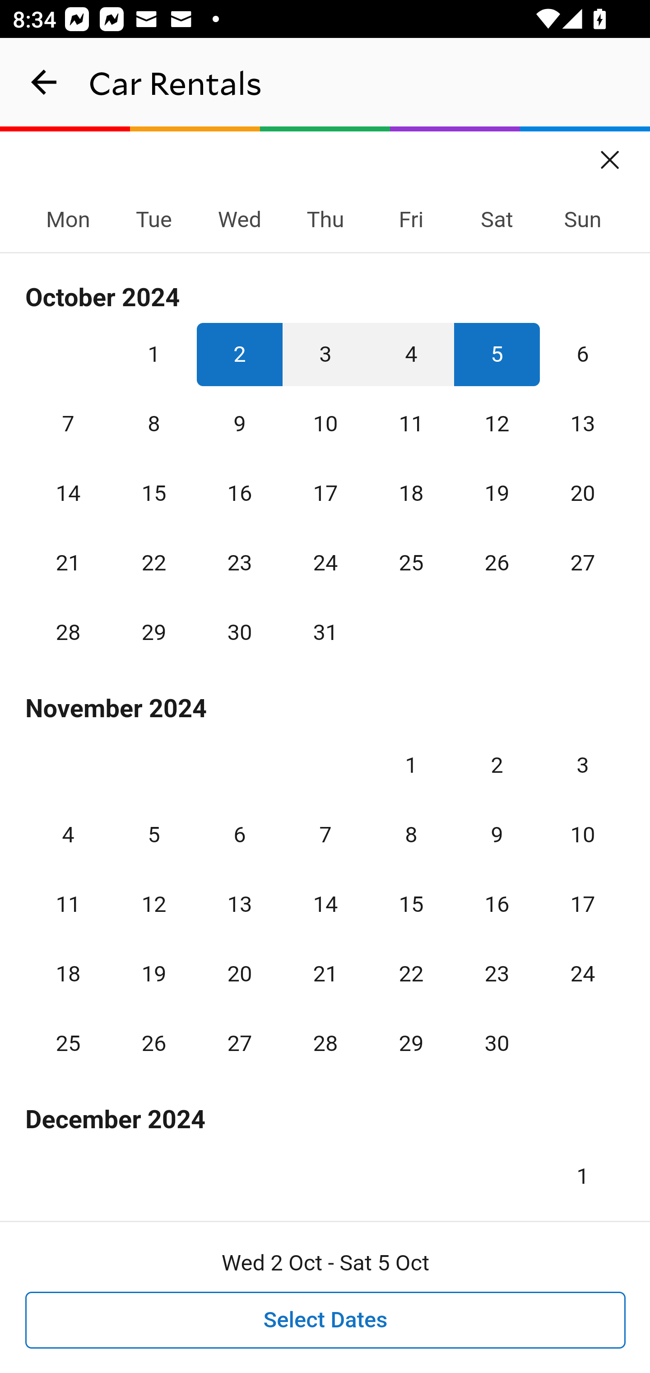  What do you see at coordinates (69, 974) in the screenshot?
I see `18 November 2024` at bounding box center [69, 974].